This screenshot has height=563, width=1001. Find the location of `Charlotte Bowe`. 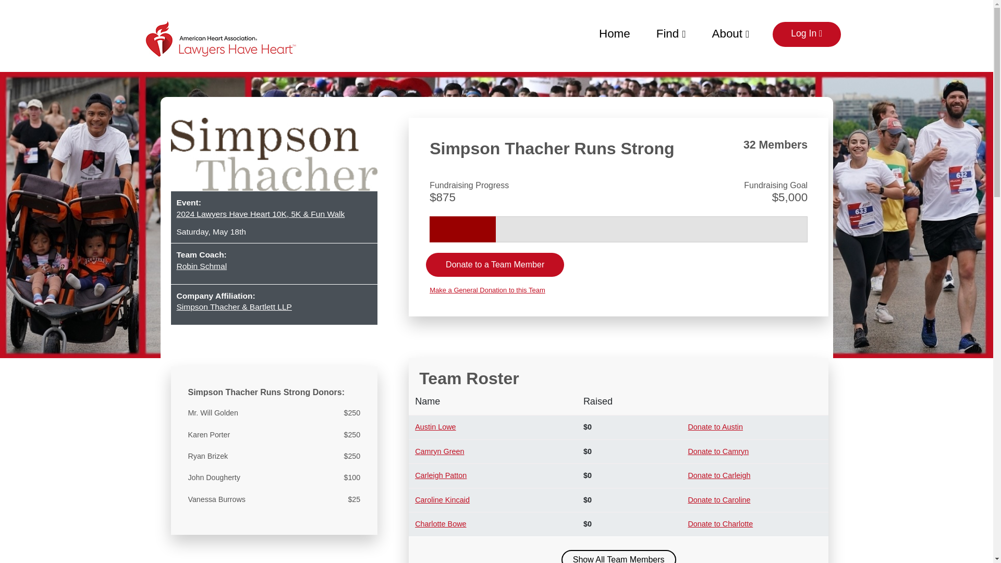

Charlotte Bowe is located at coordinates (441, 523).